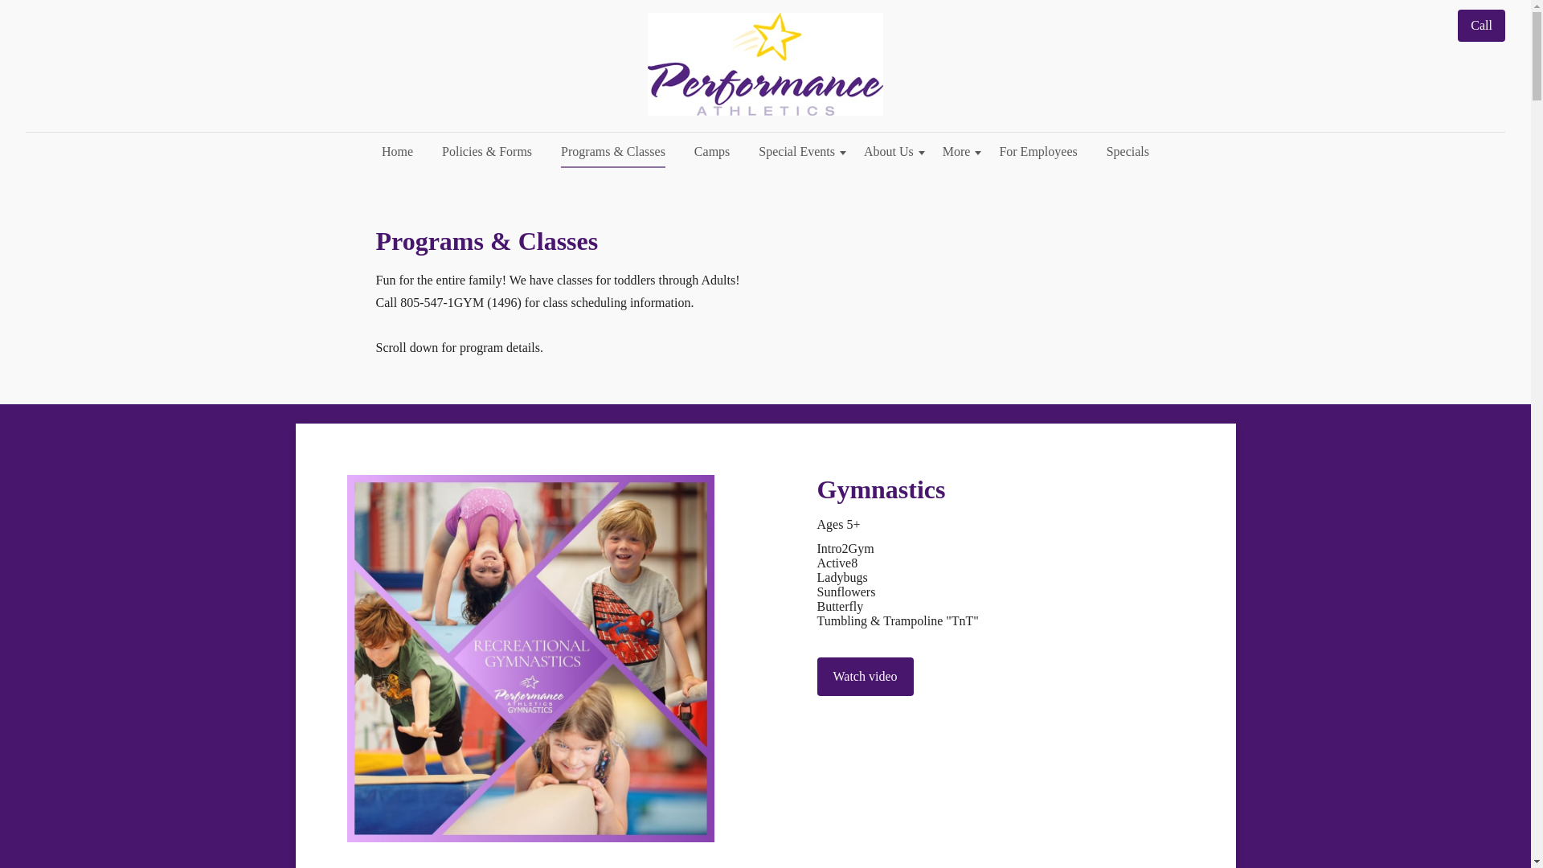 The image size is (1543, 868). What do you see at coordinates (712, 151) in the screenshot?
I see `Camps` at bounding box center [712, 151].